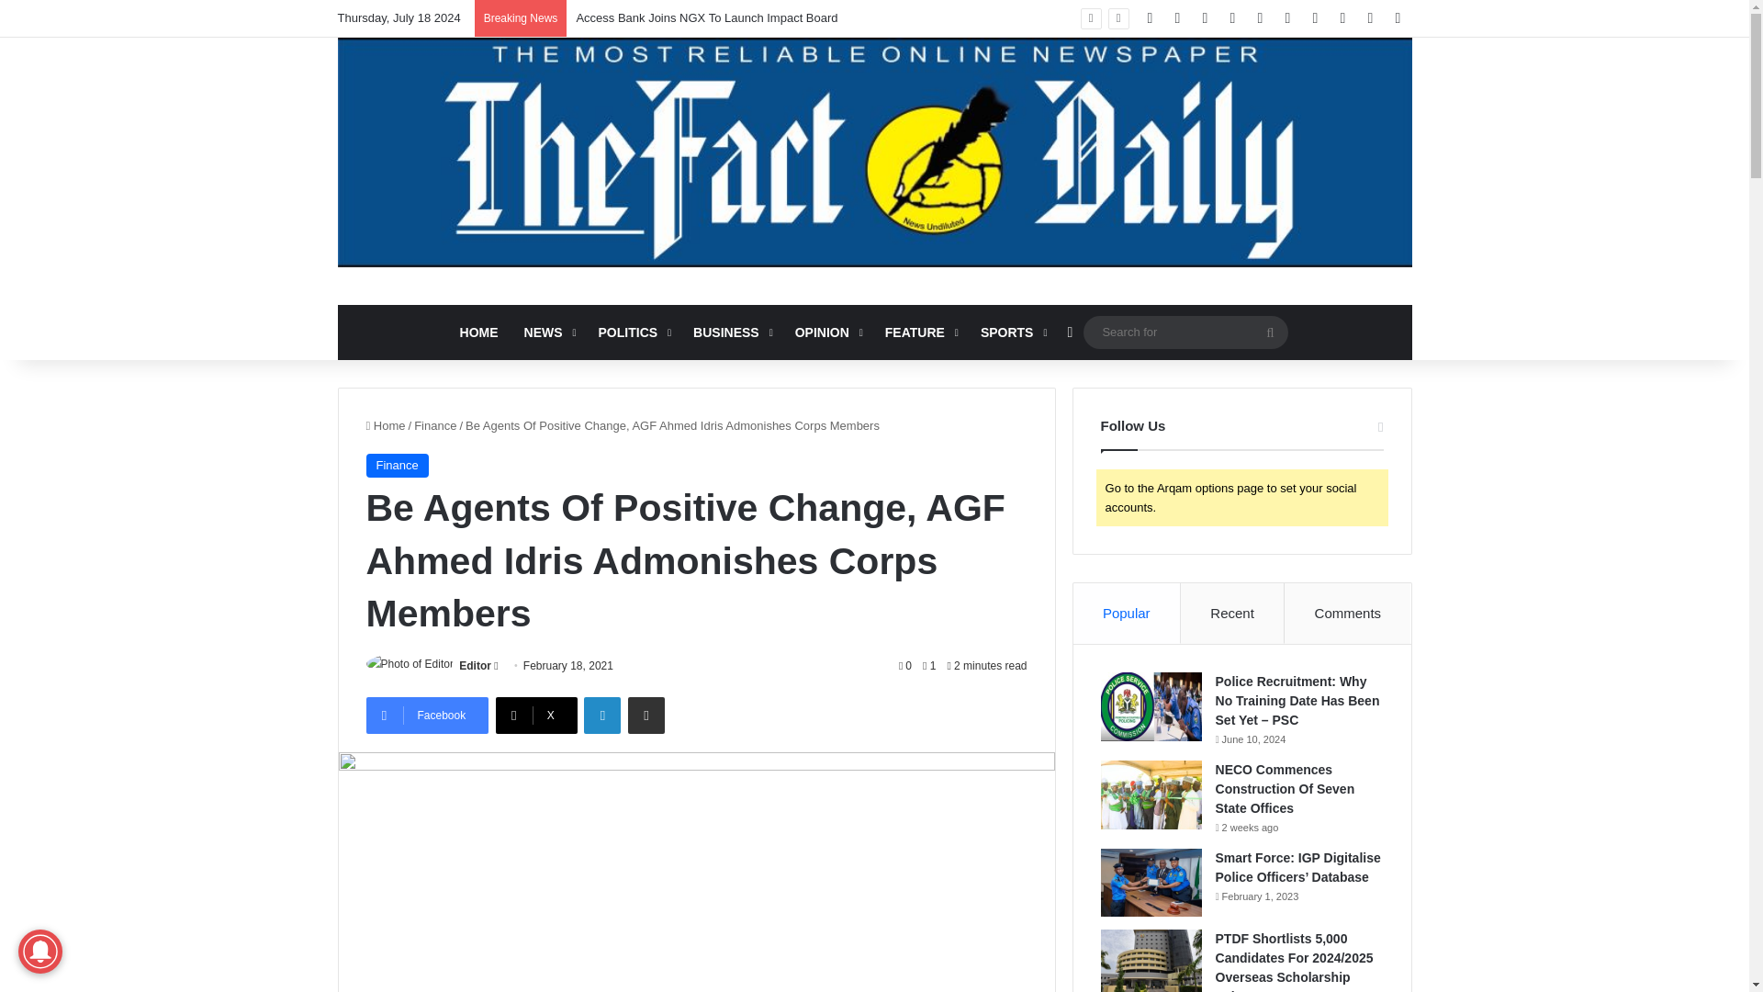 This screenshot has width=1763, height=992. Describe the element at coordinates (731, 333) in the screenshot. I see `BUSINESS` at that location.